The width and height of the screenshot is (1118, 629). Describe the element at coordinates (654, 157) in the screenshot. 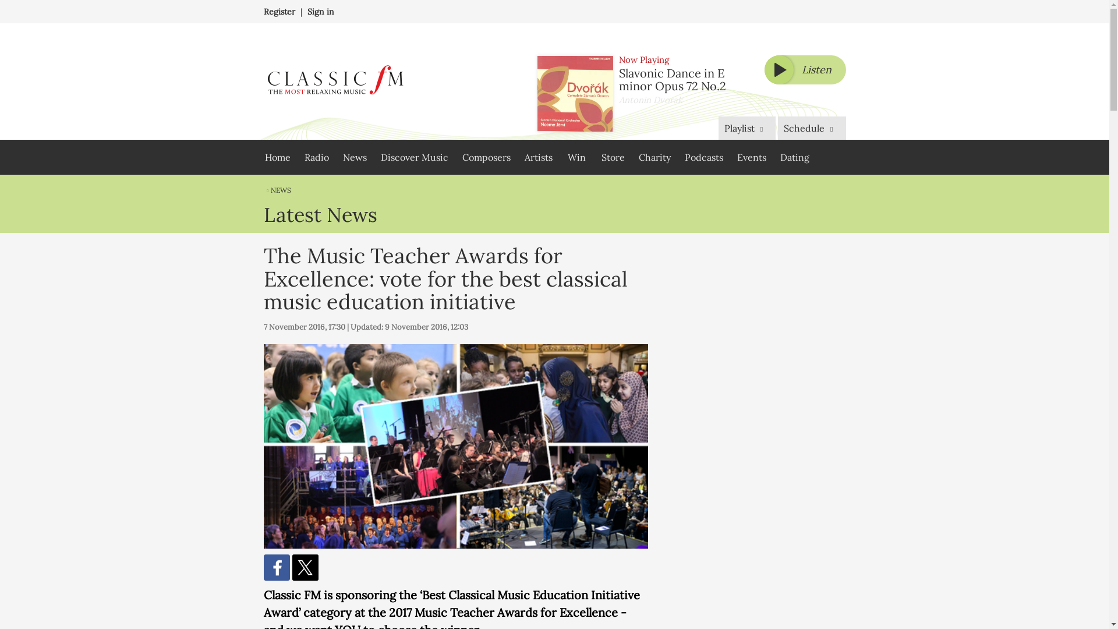

I see `Charity` at that location.